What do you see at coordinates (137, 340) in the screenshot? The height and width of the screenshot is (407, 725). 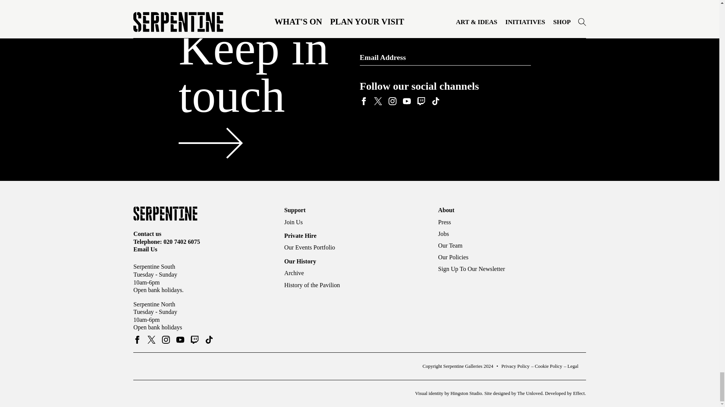 I see `Facebook` at bounding box center [137, 340].